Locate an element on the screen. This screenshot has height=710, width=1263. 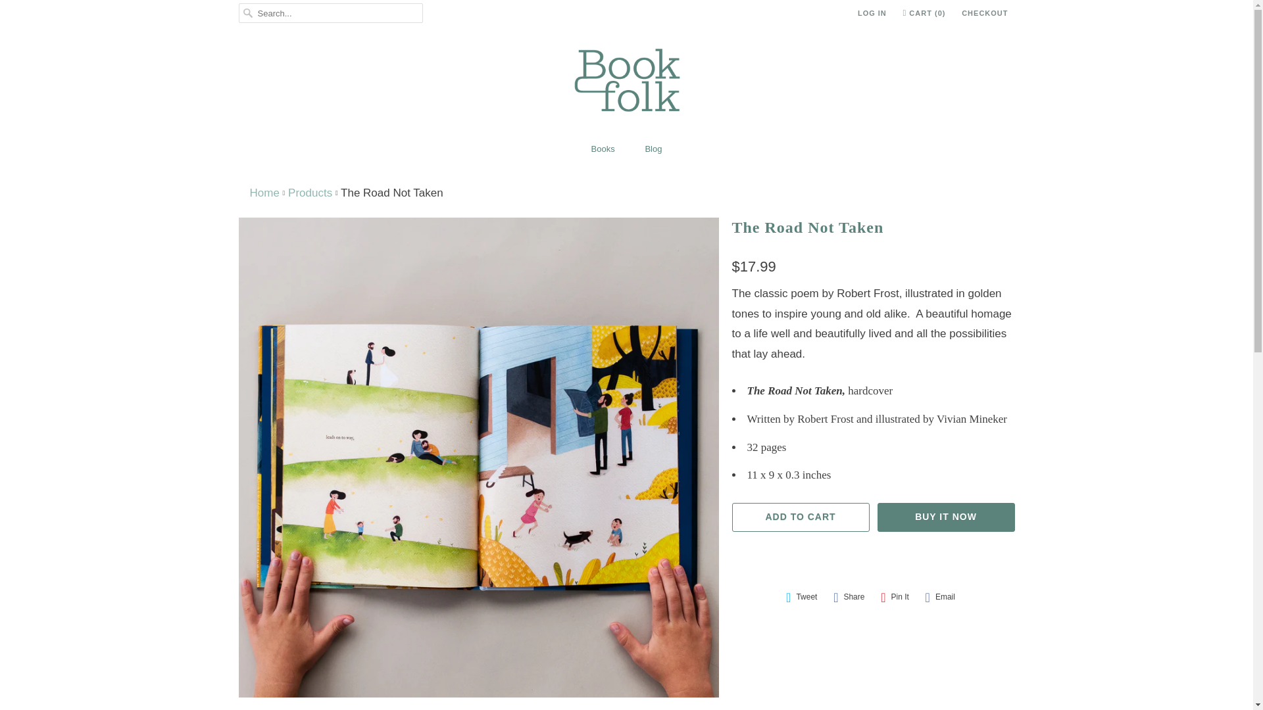
Share this on Facebook is located at coordinates (849, 597).